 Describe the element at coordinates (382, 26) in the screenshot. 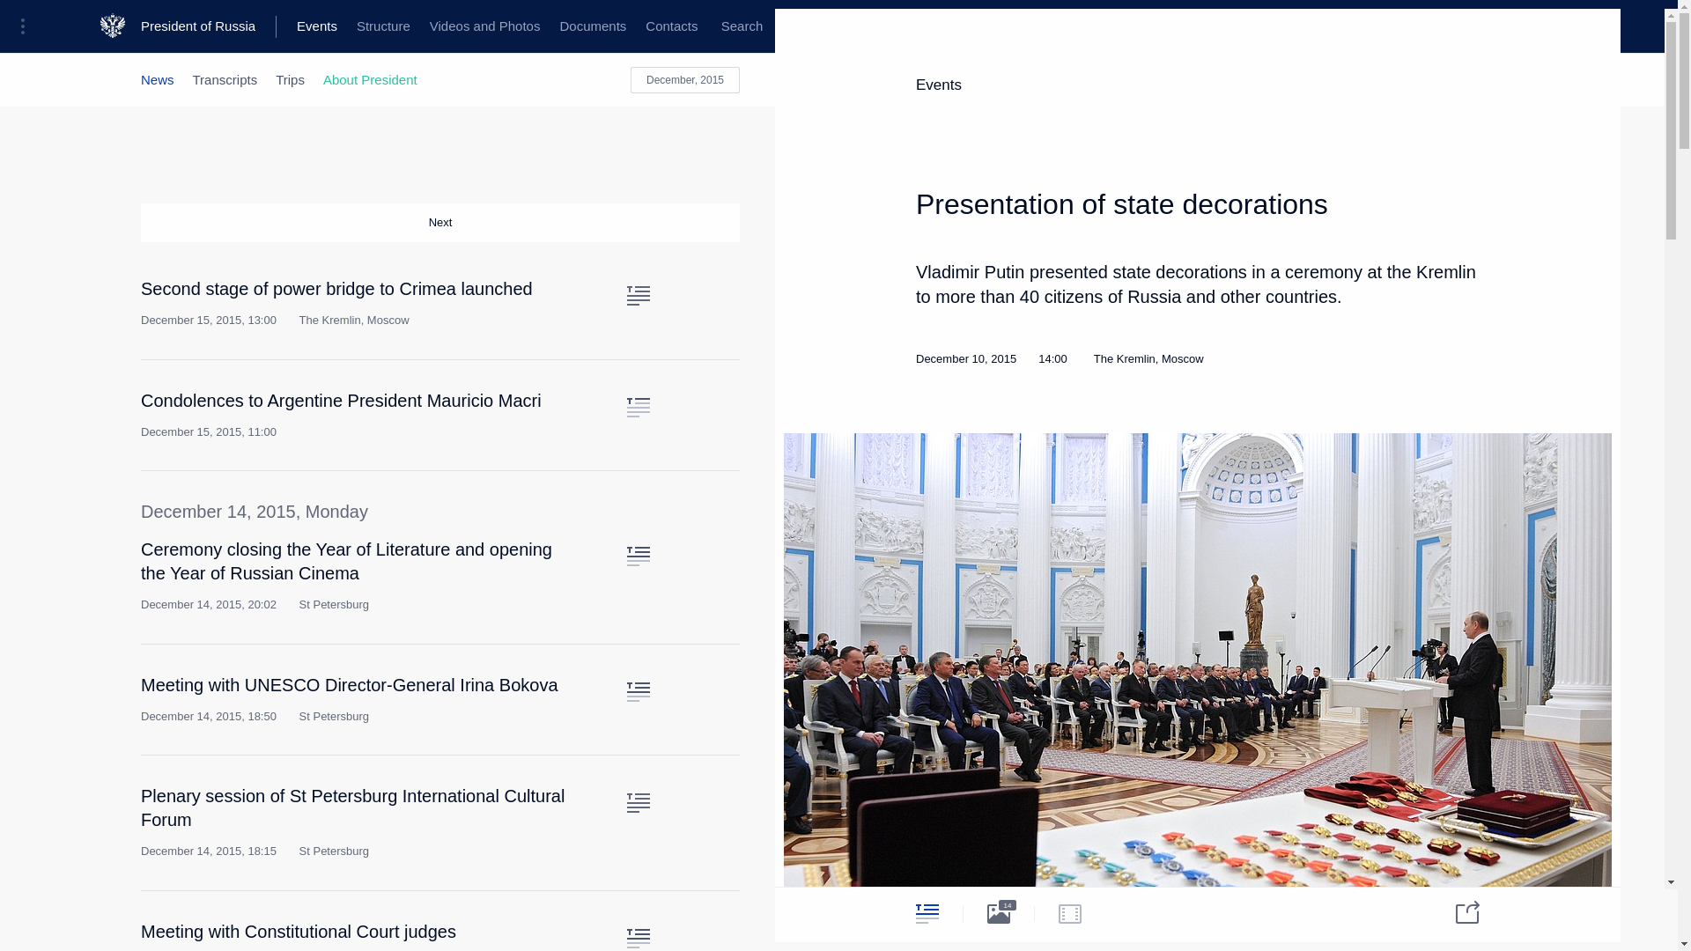

I see `Structure` at that location.